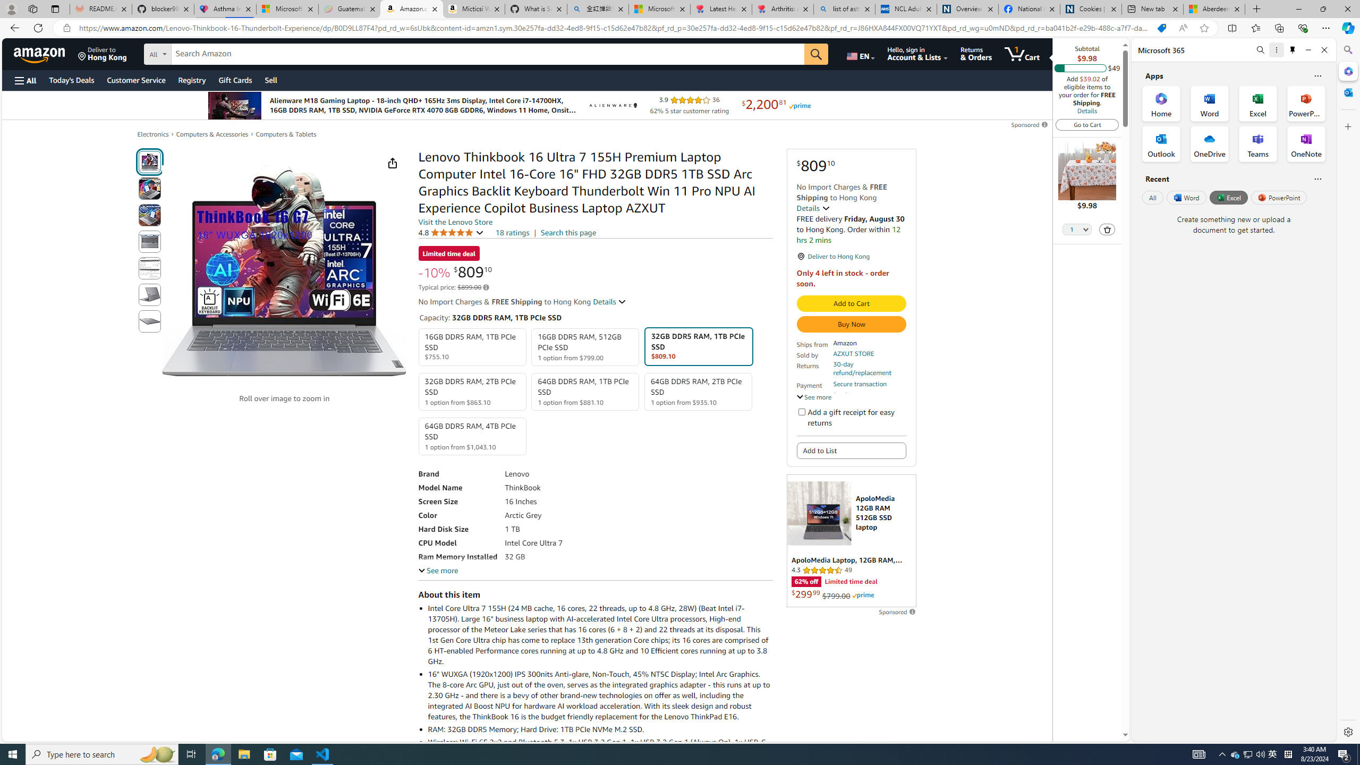 The image size is (1360, 765). What do you see at coordinates (801, 411) in the screenshot?
I see `Add a gift receipt for easy returns` at bounding box center [801, 411].